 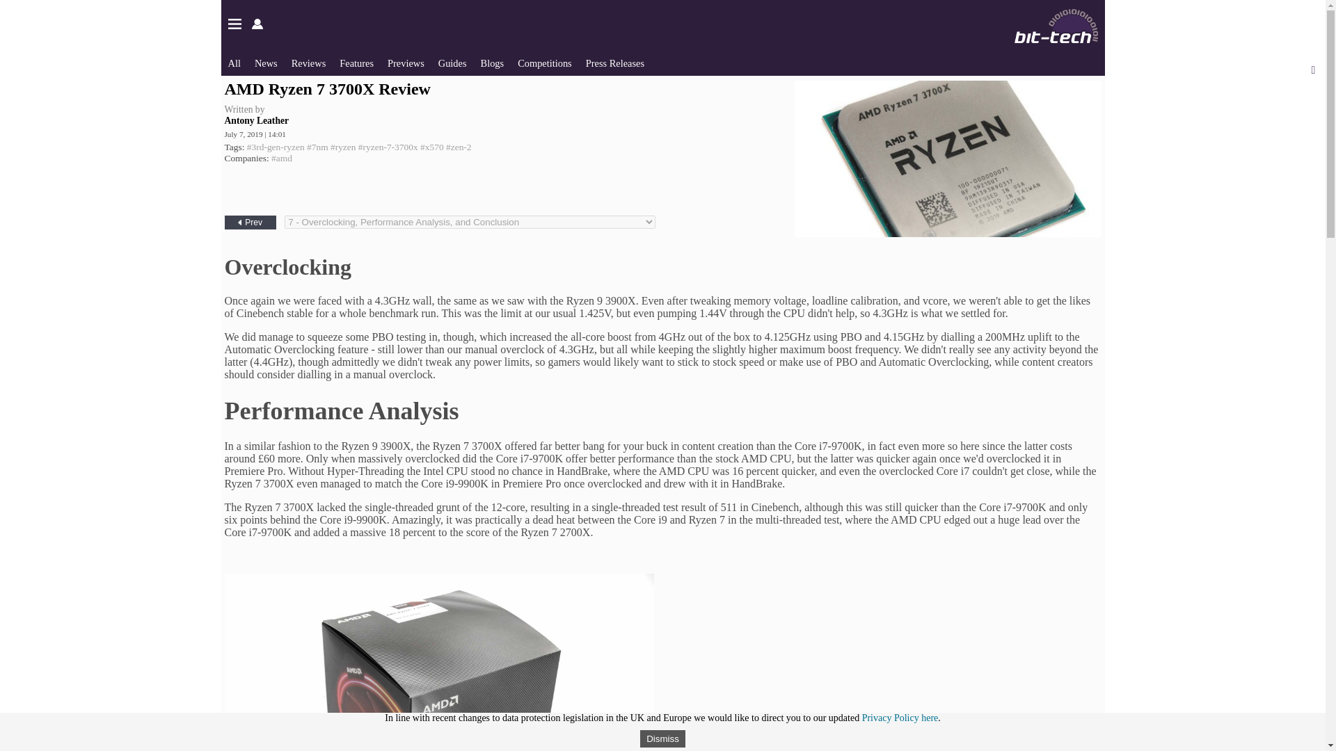 I want to click on Previews, so click(x=406, y=63).